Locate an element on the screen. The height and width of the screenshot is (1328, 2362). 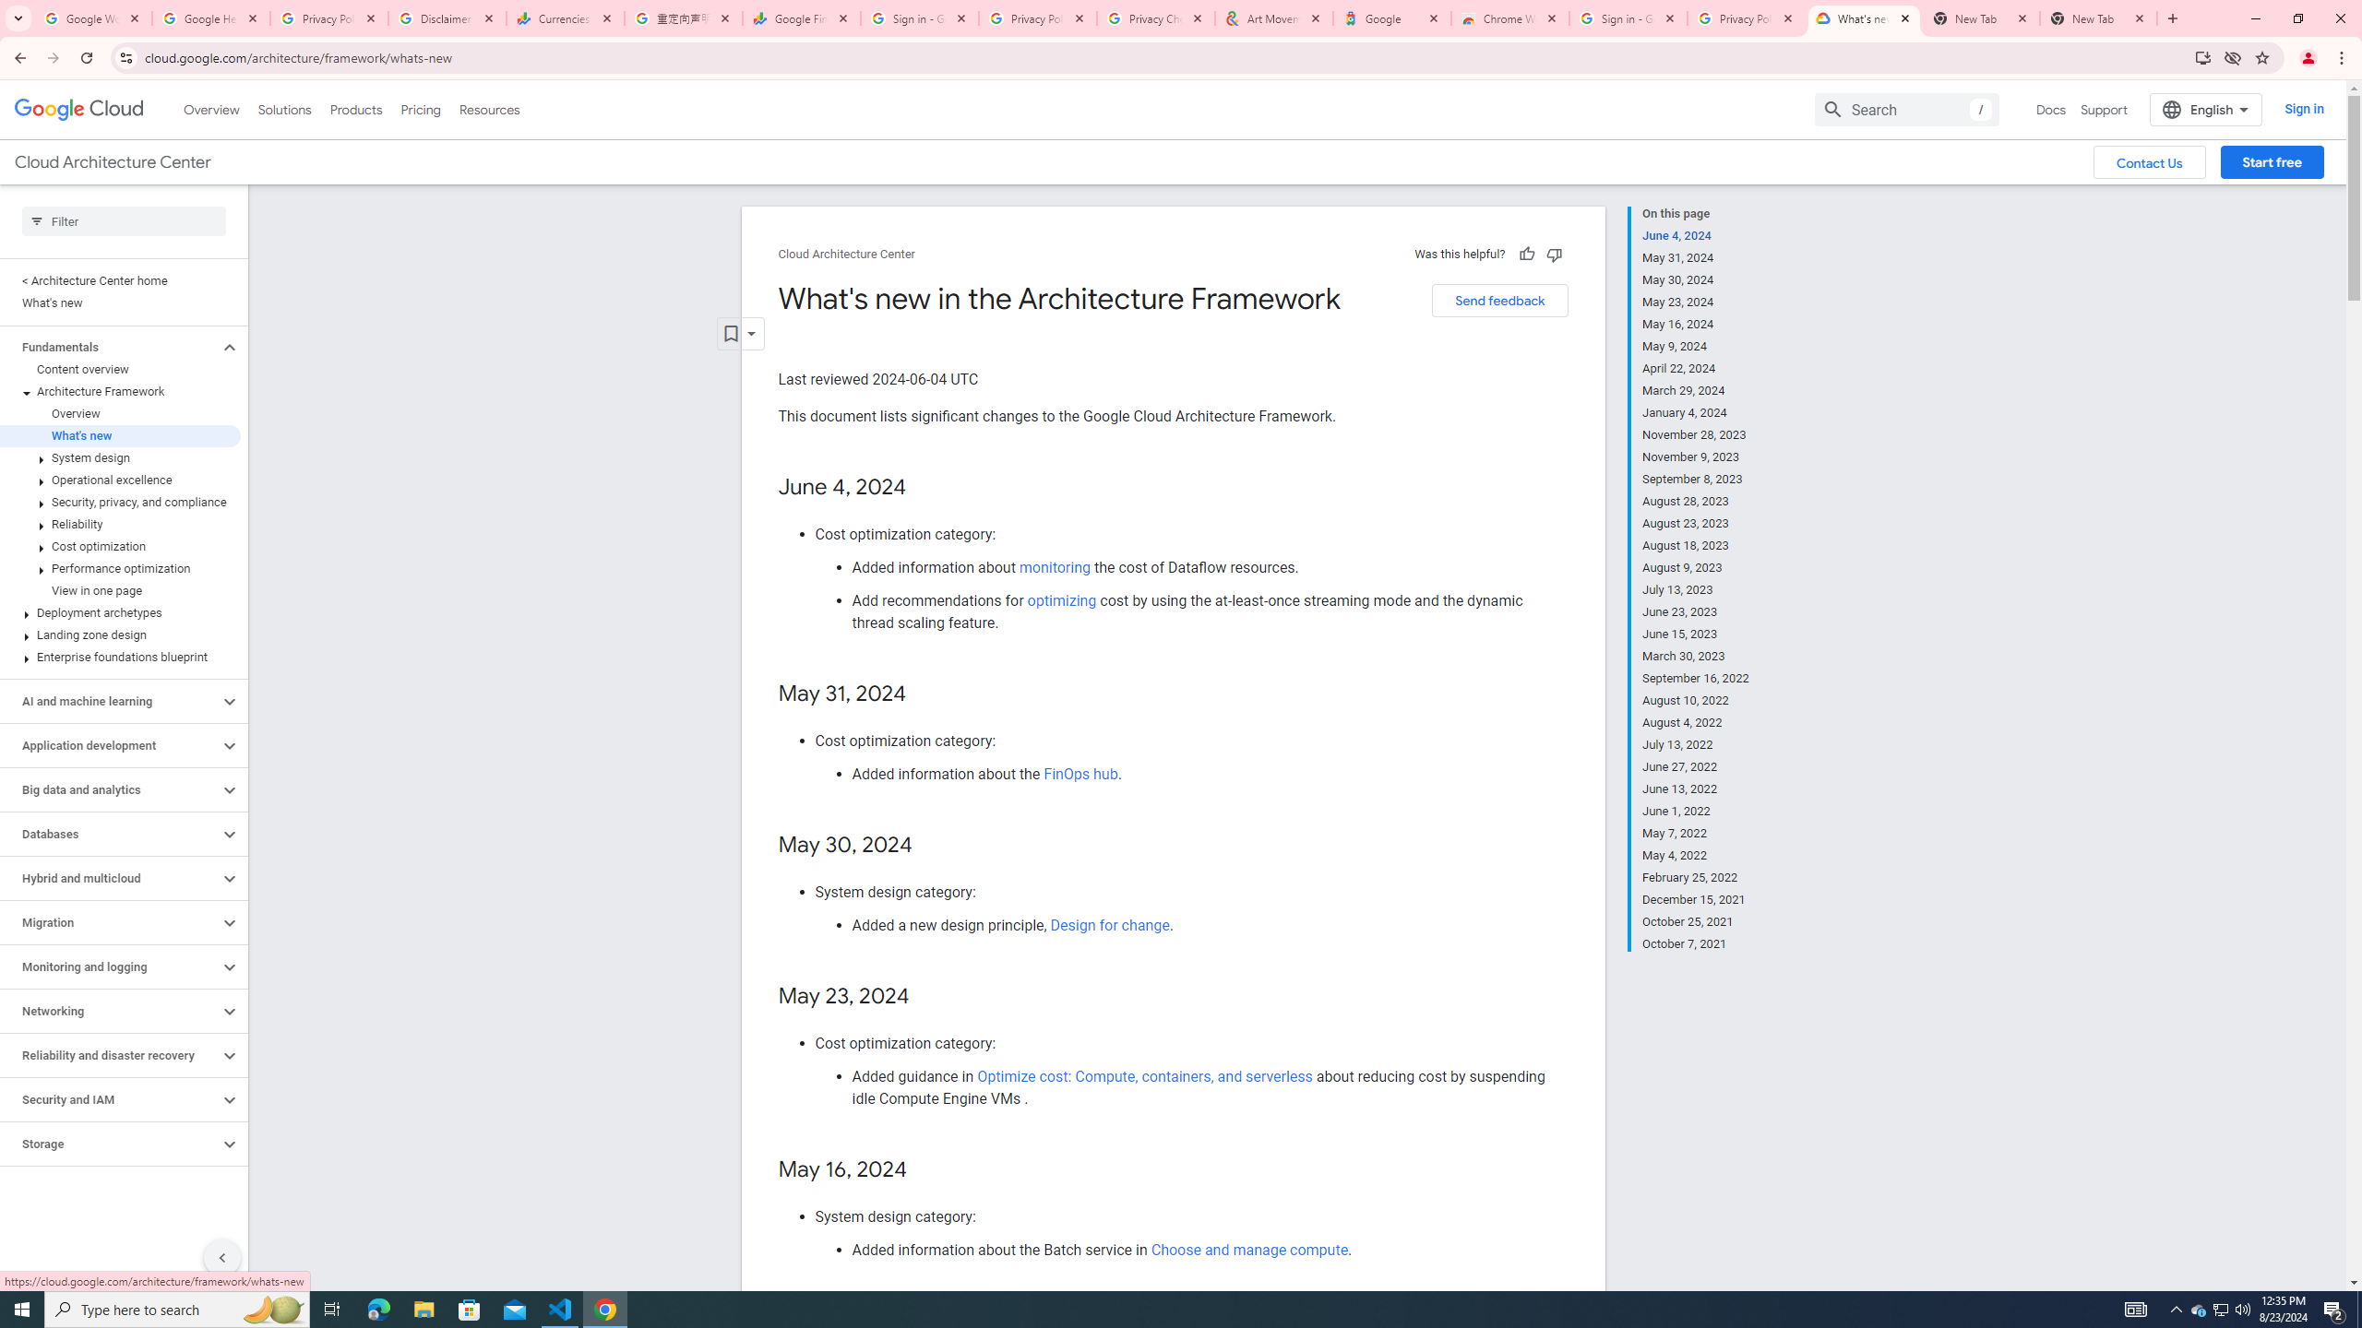
Install Google Cloud is located at coordinates (2203, 57).